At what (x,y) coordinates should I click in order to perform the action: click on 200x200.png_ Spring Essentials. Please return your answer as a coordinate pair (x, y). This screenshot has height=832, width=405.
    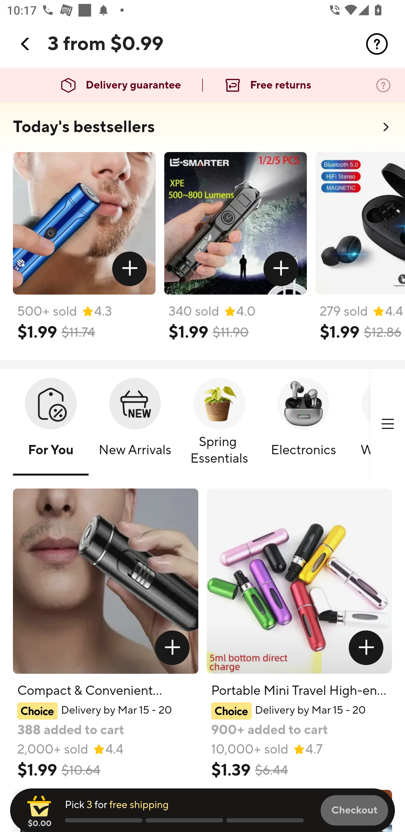
    Looking at the image, I should click on (219, 425).